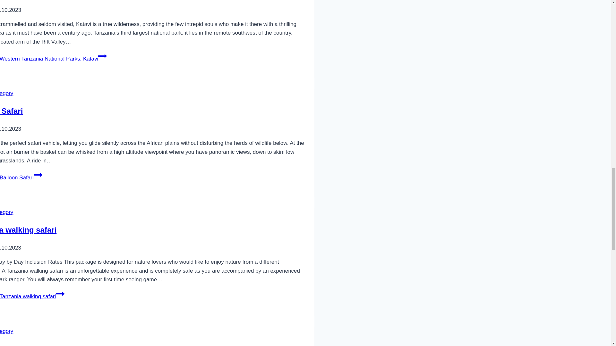 This screenshot has height=346, width=616. Describe the element at coordinates (6, 212) in the screenshot. I see `Without Category` at that location.